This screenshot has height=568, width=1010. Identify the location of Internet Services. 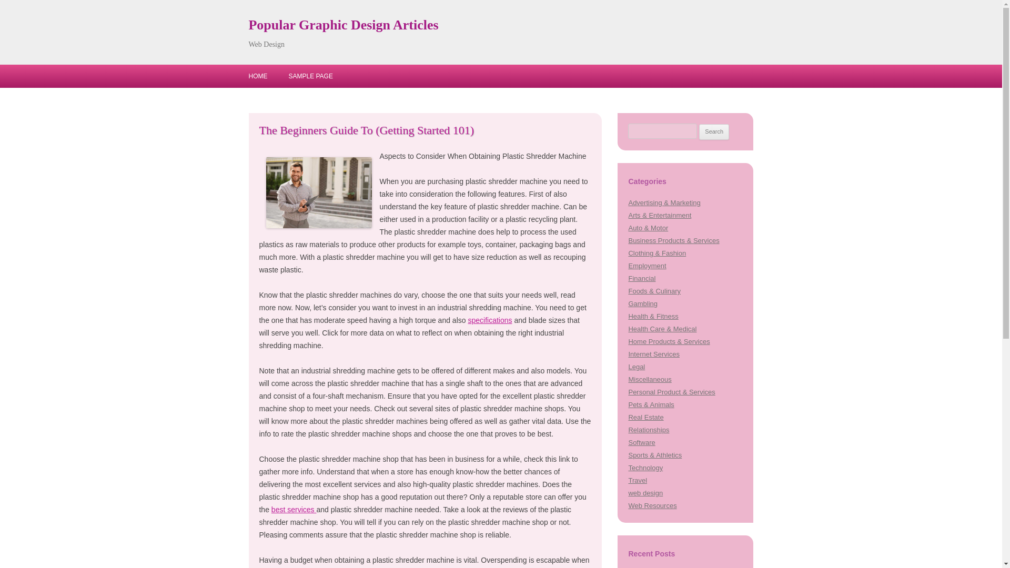
(653, 354).